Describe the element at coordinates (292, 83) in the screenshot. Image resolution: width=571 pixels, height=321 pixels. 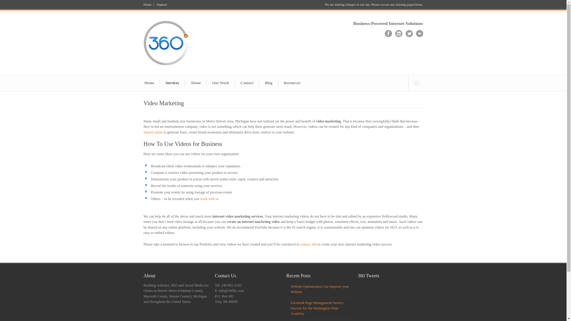
I see `Resources` at that location.